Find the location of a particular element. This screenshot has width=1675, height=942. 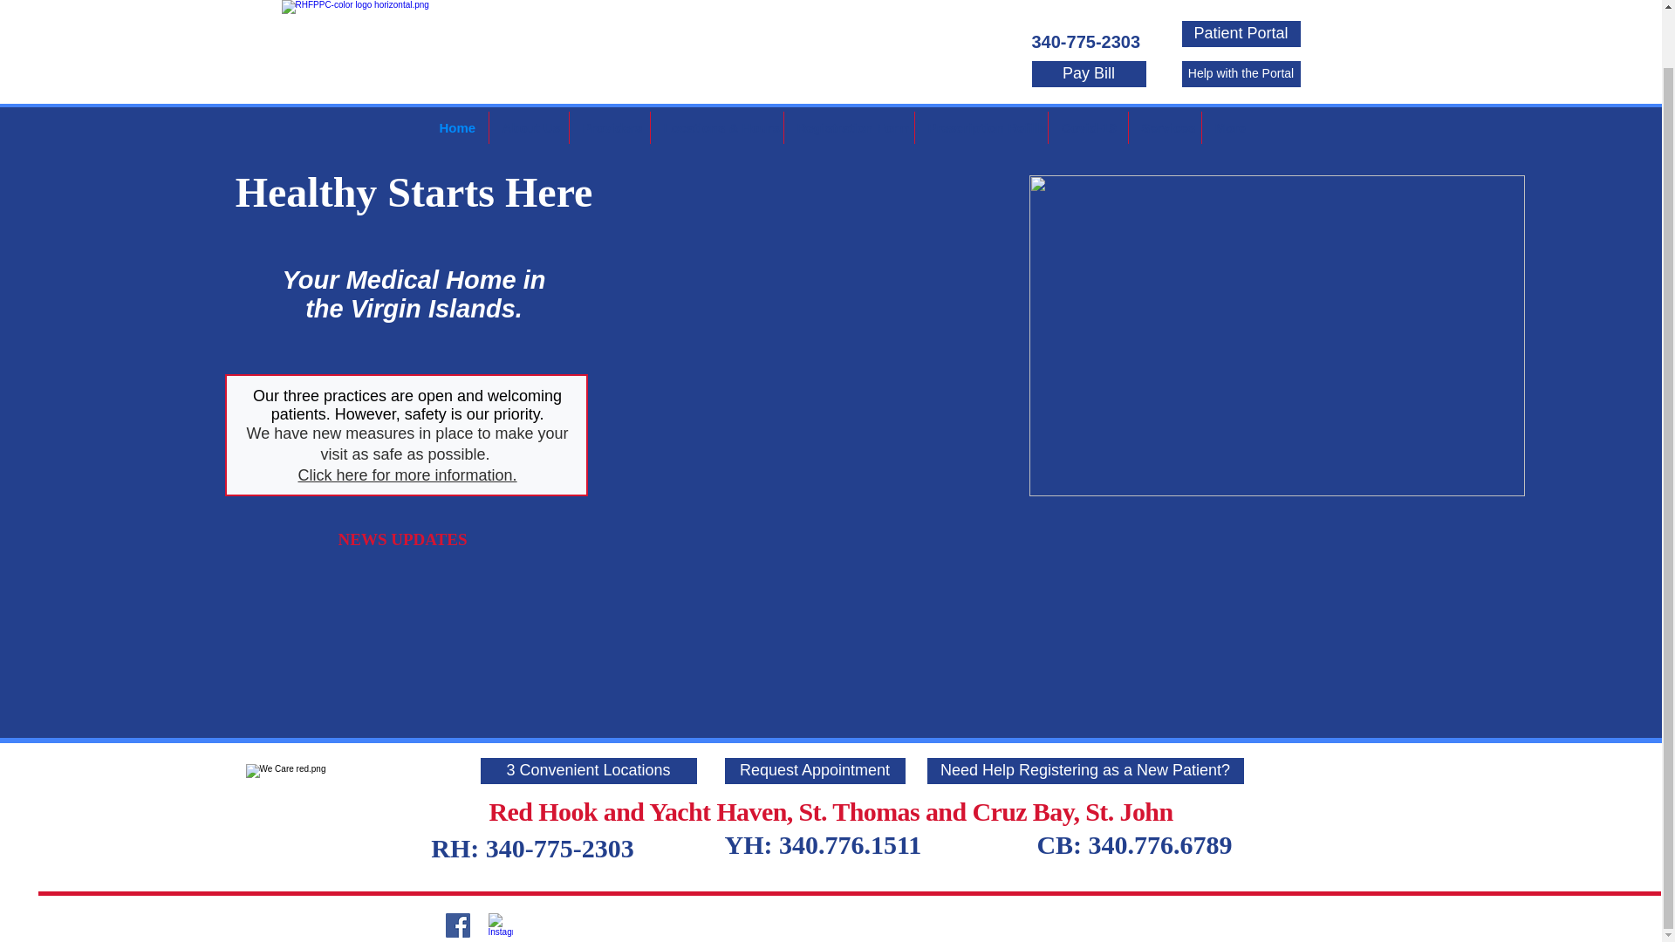

Registration Form is located at coordinates (848, 68).